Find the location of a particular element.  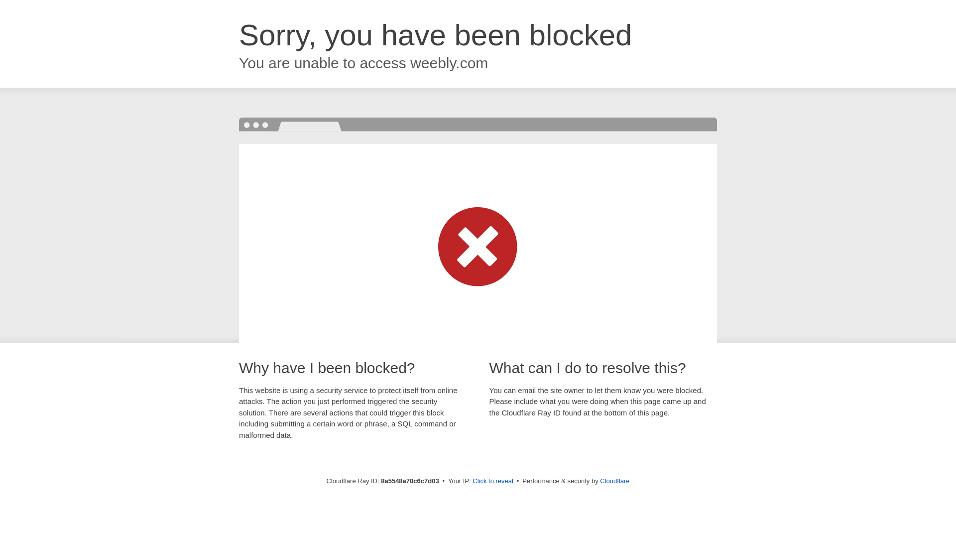

Click to reveal is located at coordinates (493, 481).